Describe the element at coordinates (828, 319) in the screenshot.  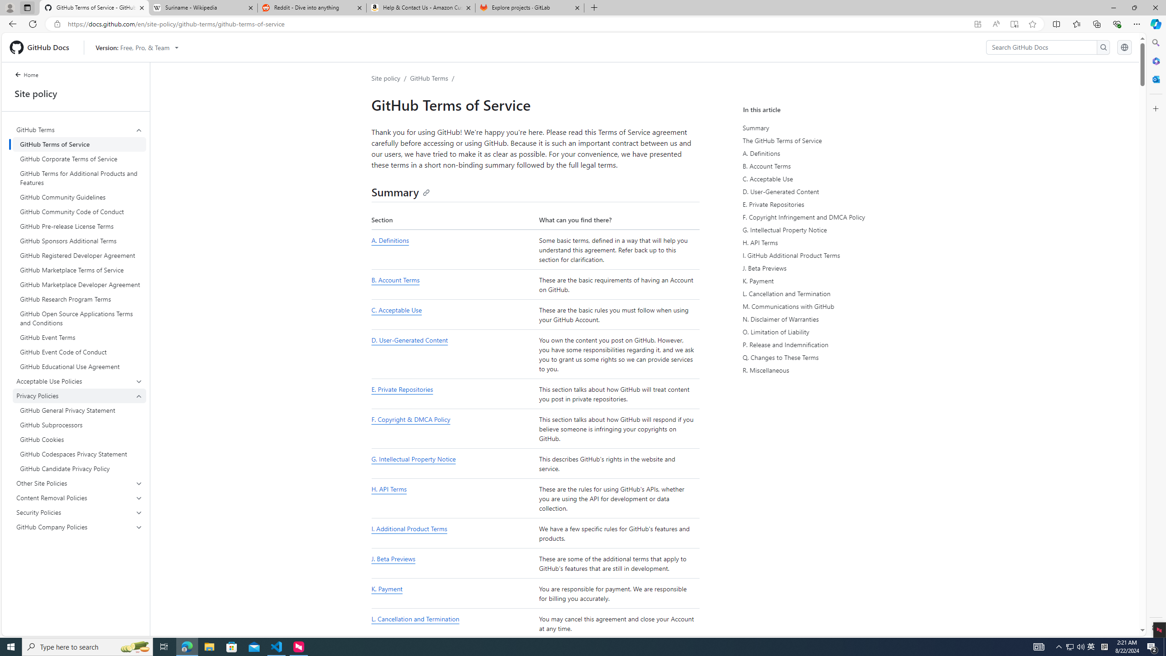
I see `N. Disclaimer of Warranties` at that location.